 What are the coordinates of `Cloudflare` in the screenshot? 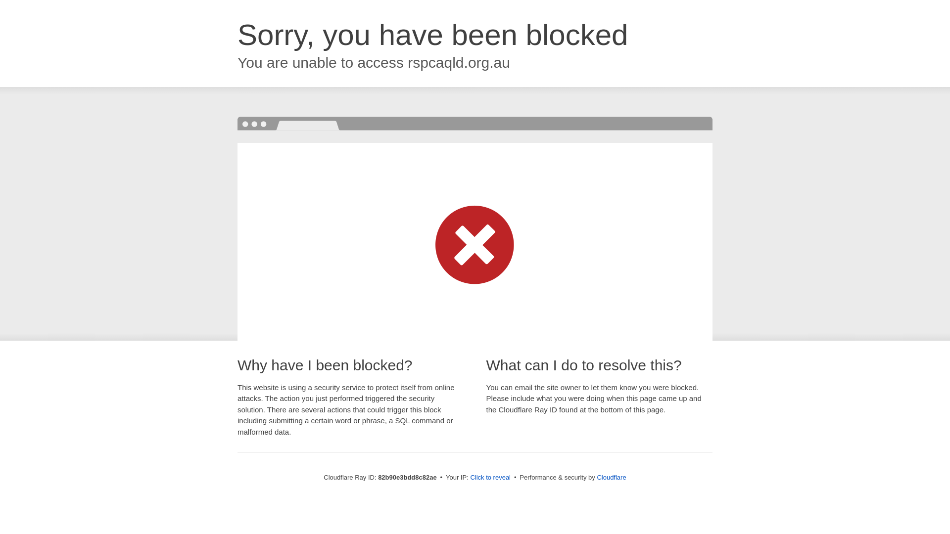 It's located at (612, 478).